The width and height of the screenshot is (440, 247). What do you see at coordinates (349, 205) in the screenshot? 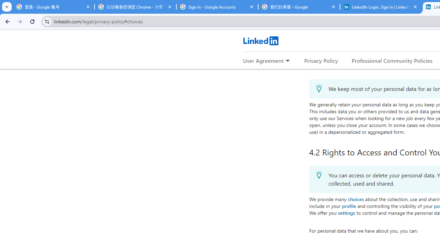
I see `profile` at bounding box center [349, 205].